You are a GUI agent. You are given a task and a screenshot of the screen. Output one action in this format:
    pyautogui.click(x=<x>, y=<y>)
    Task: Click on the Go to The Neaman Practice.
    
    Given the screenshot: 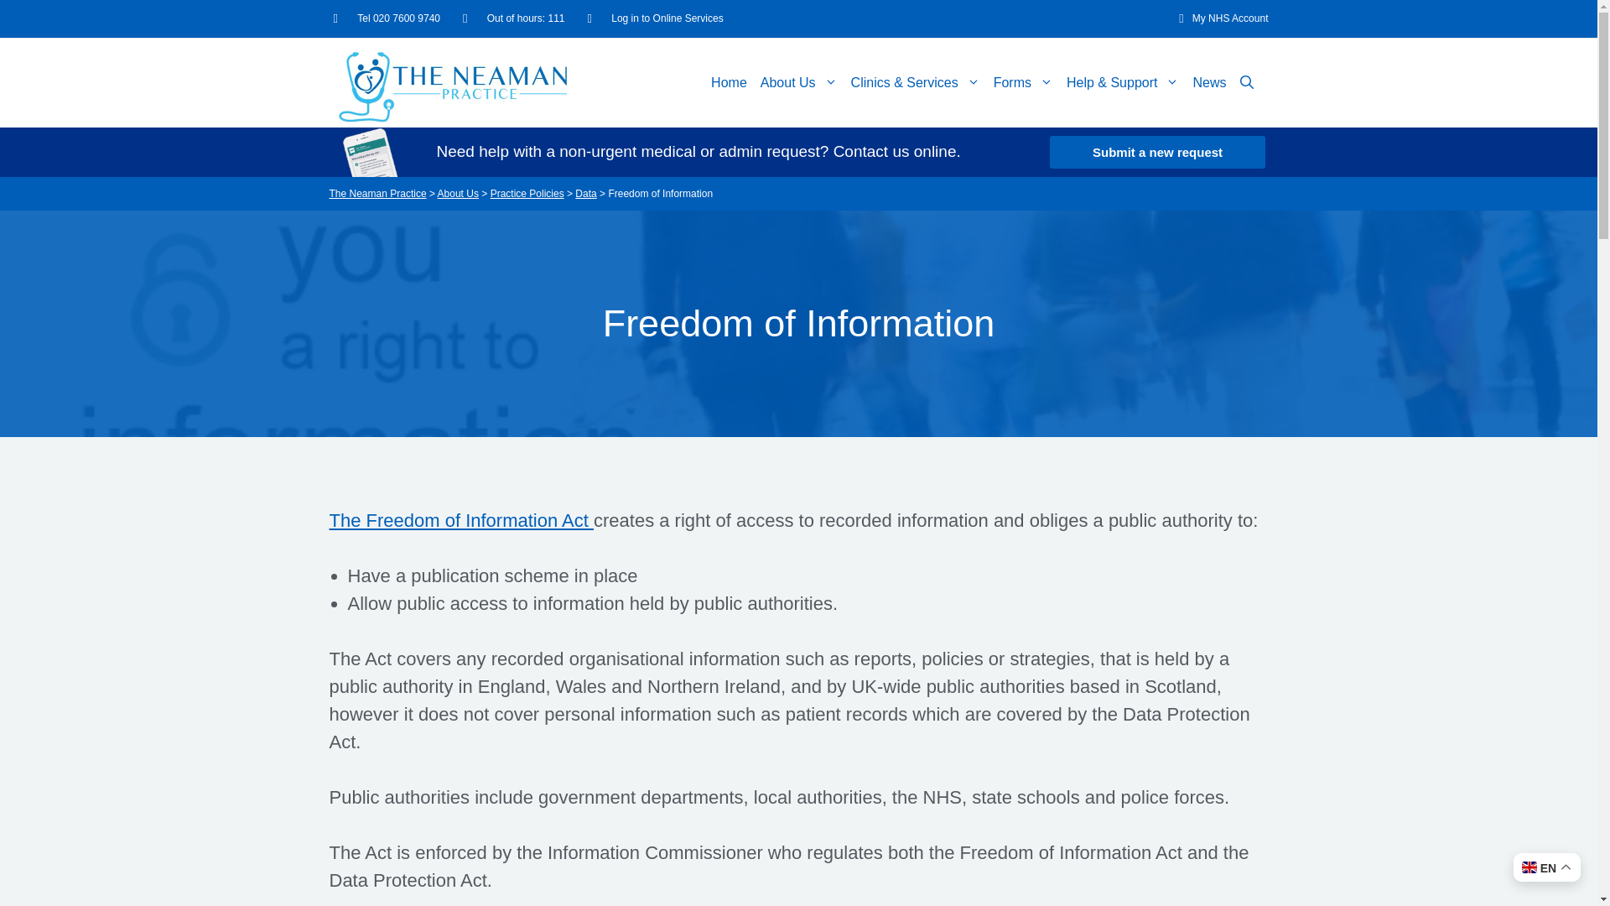 What is the action you would take?
    pyautogui.click(x=377, y=193)
    